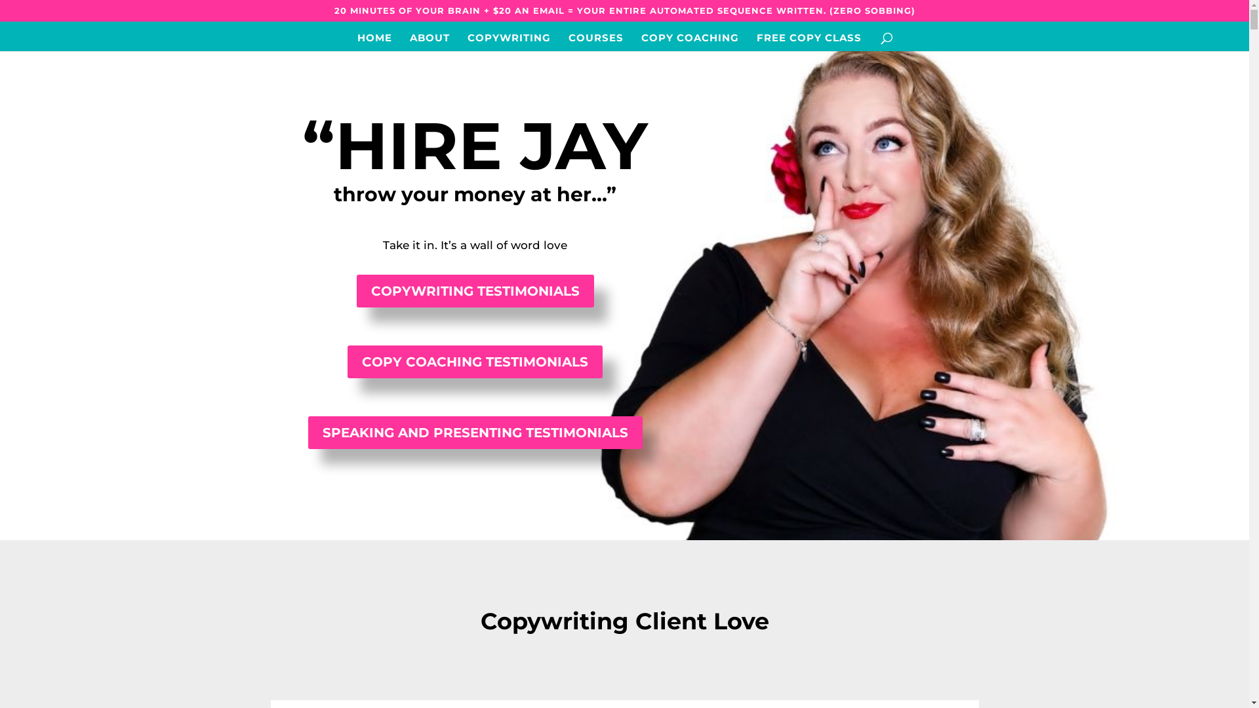 The width and height of the screenshot is (1259, 708). Describe the element at coordinates (429, 42) in the screenshot. I see `ABOUT` at that location.